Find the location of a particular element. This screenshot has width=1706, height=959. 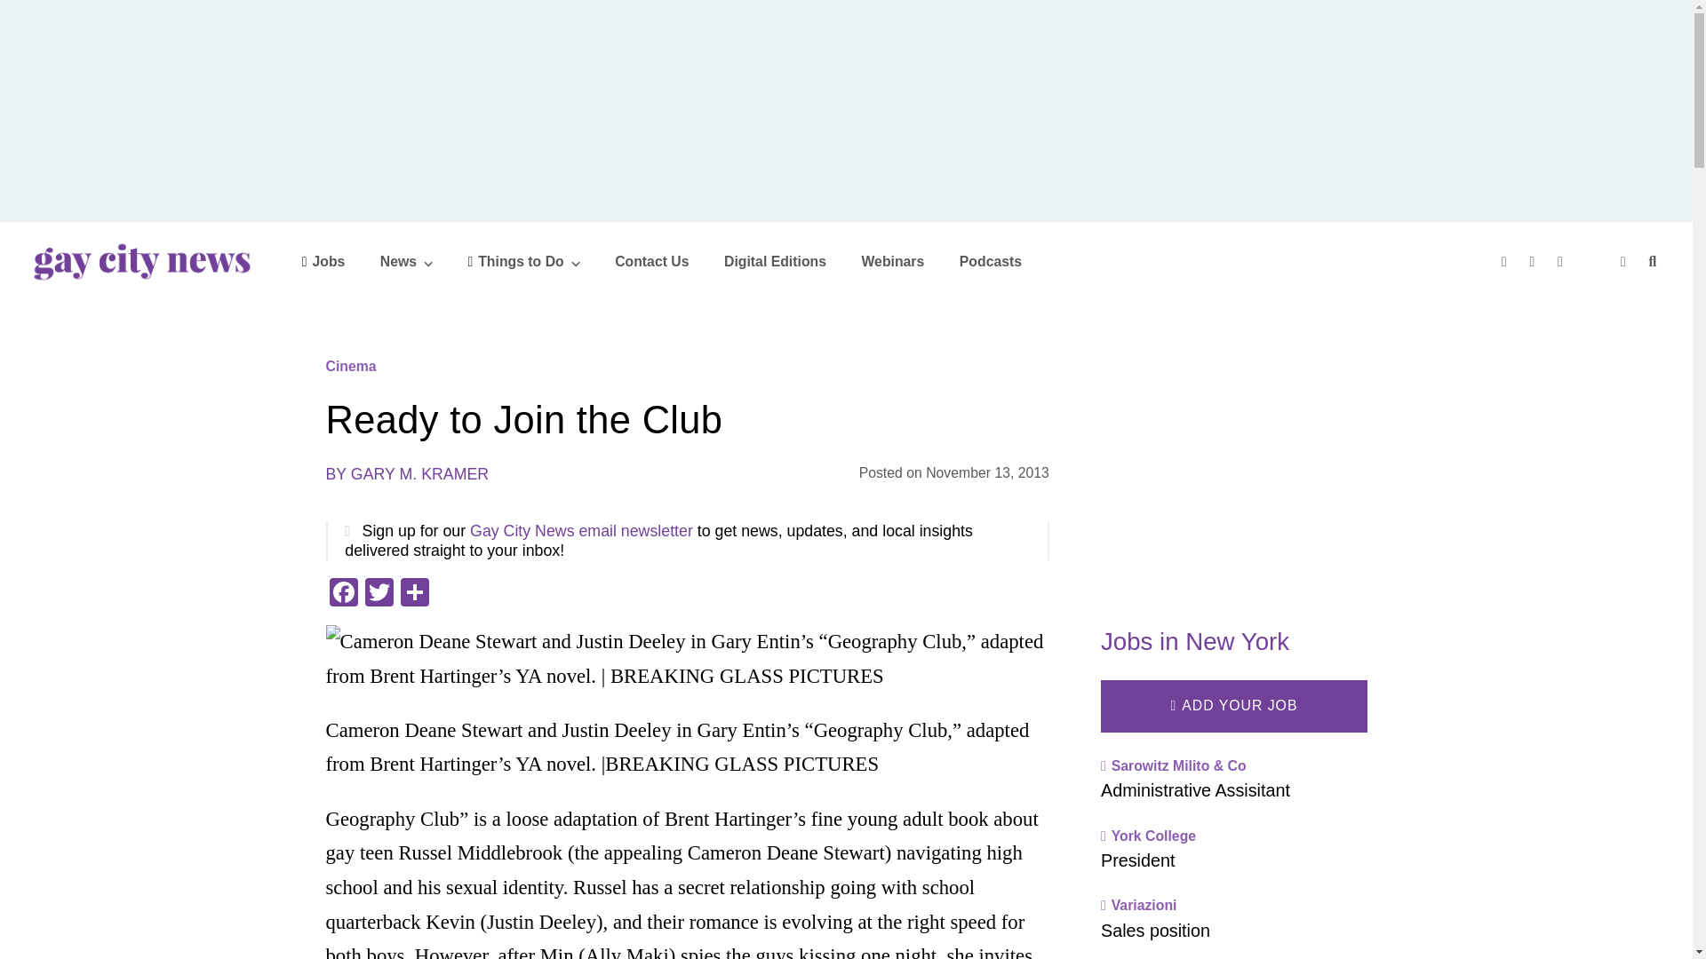

Jobs is located at coordinates (323, 261).